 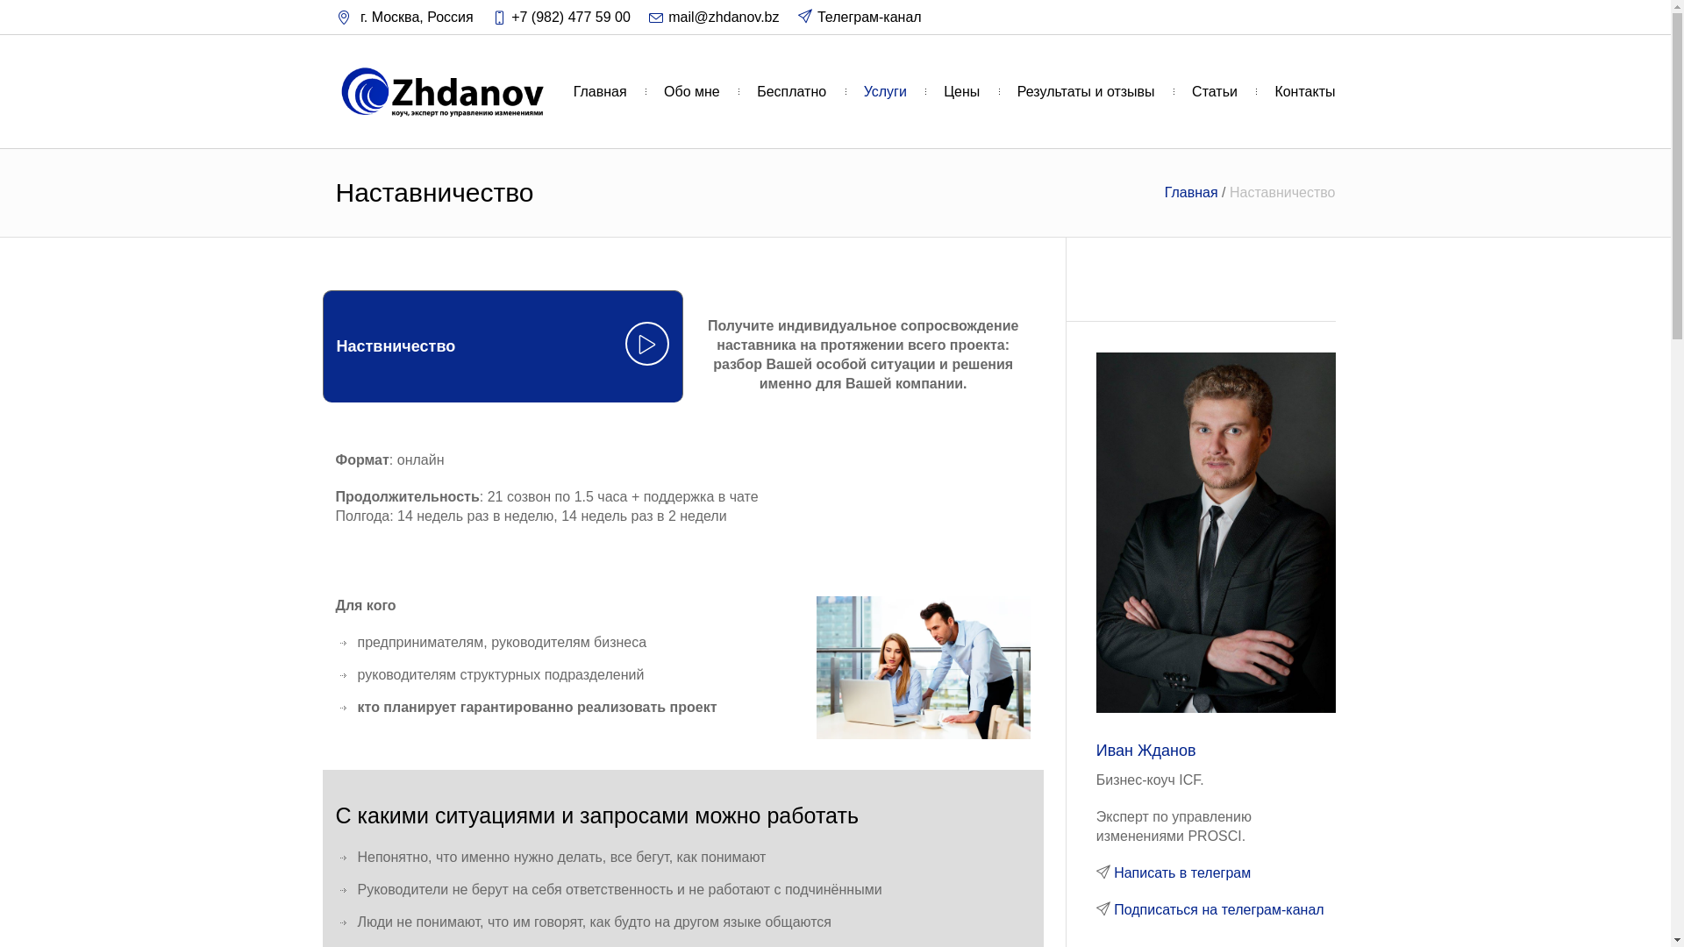 I want to click on mail@zhdanov.bz, so click(x=724, y=18).